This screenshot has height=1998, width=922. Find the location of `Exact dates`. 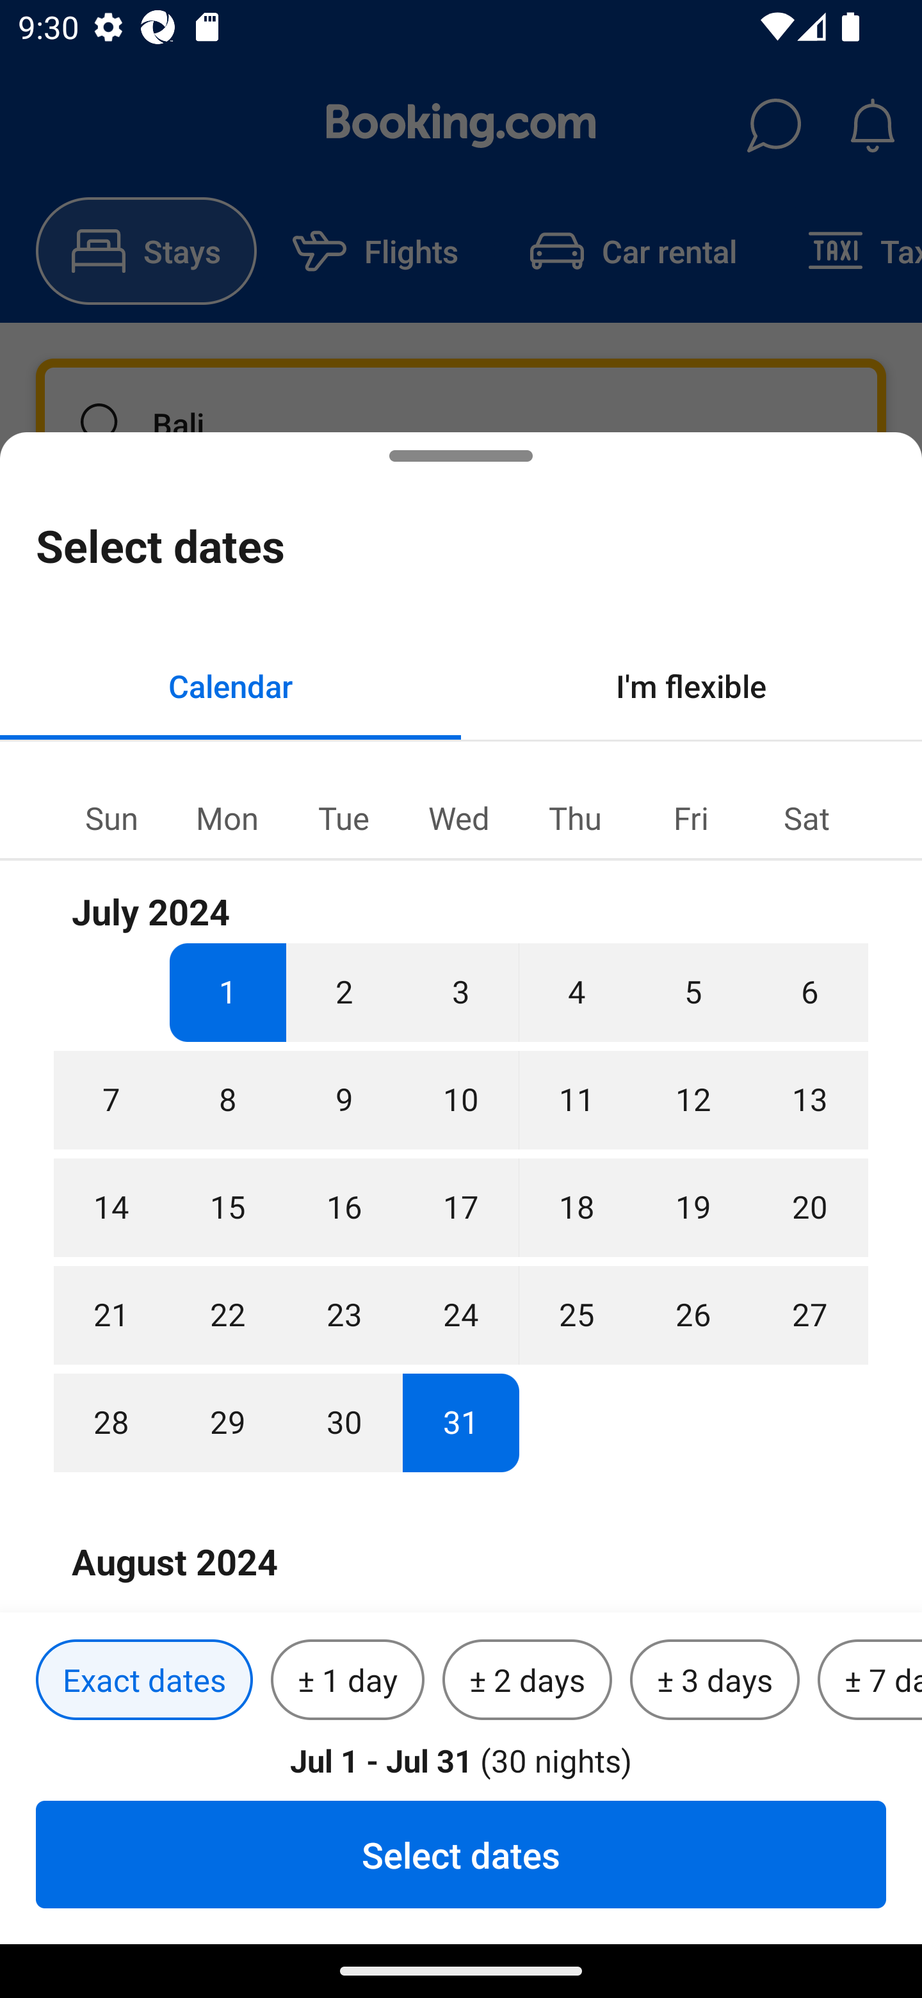

Exact dates is located at coordinates (144, 1680).